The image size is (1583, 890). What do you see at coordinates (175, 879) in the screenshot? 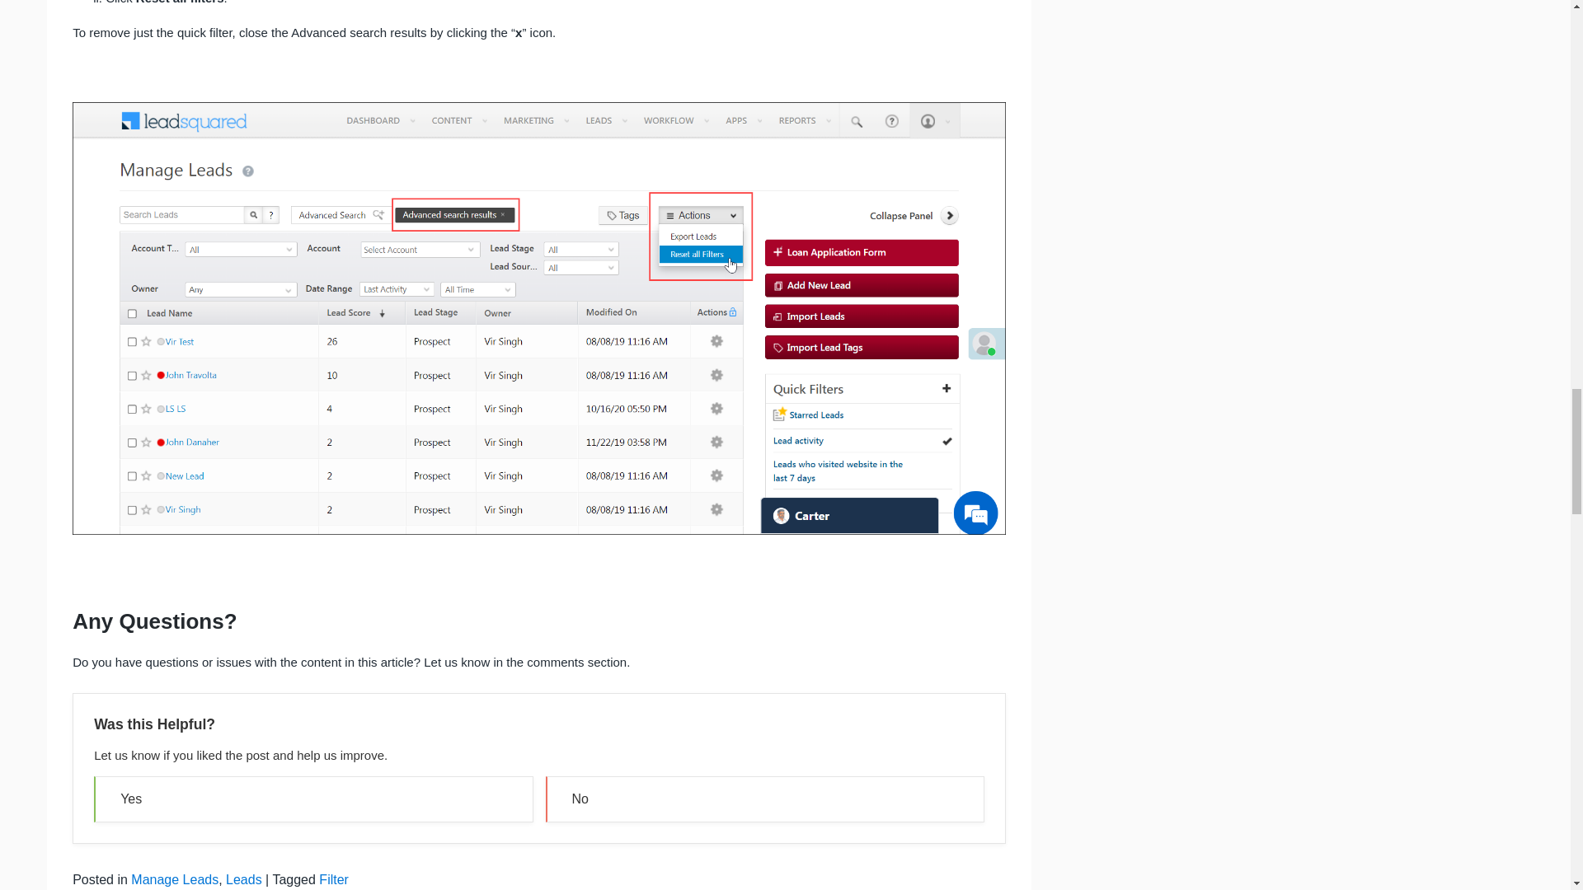
I see `Manage Leads` at bounding box center [175, 879].